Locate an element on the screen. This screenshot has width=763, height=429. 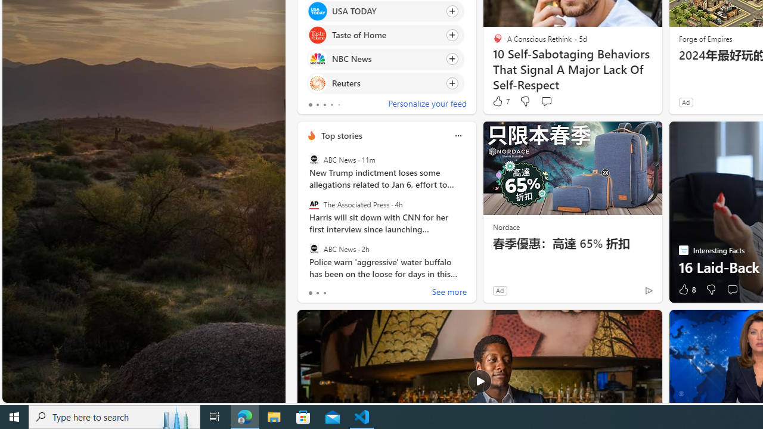
Top stories is located at coordinates (341, 135).